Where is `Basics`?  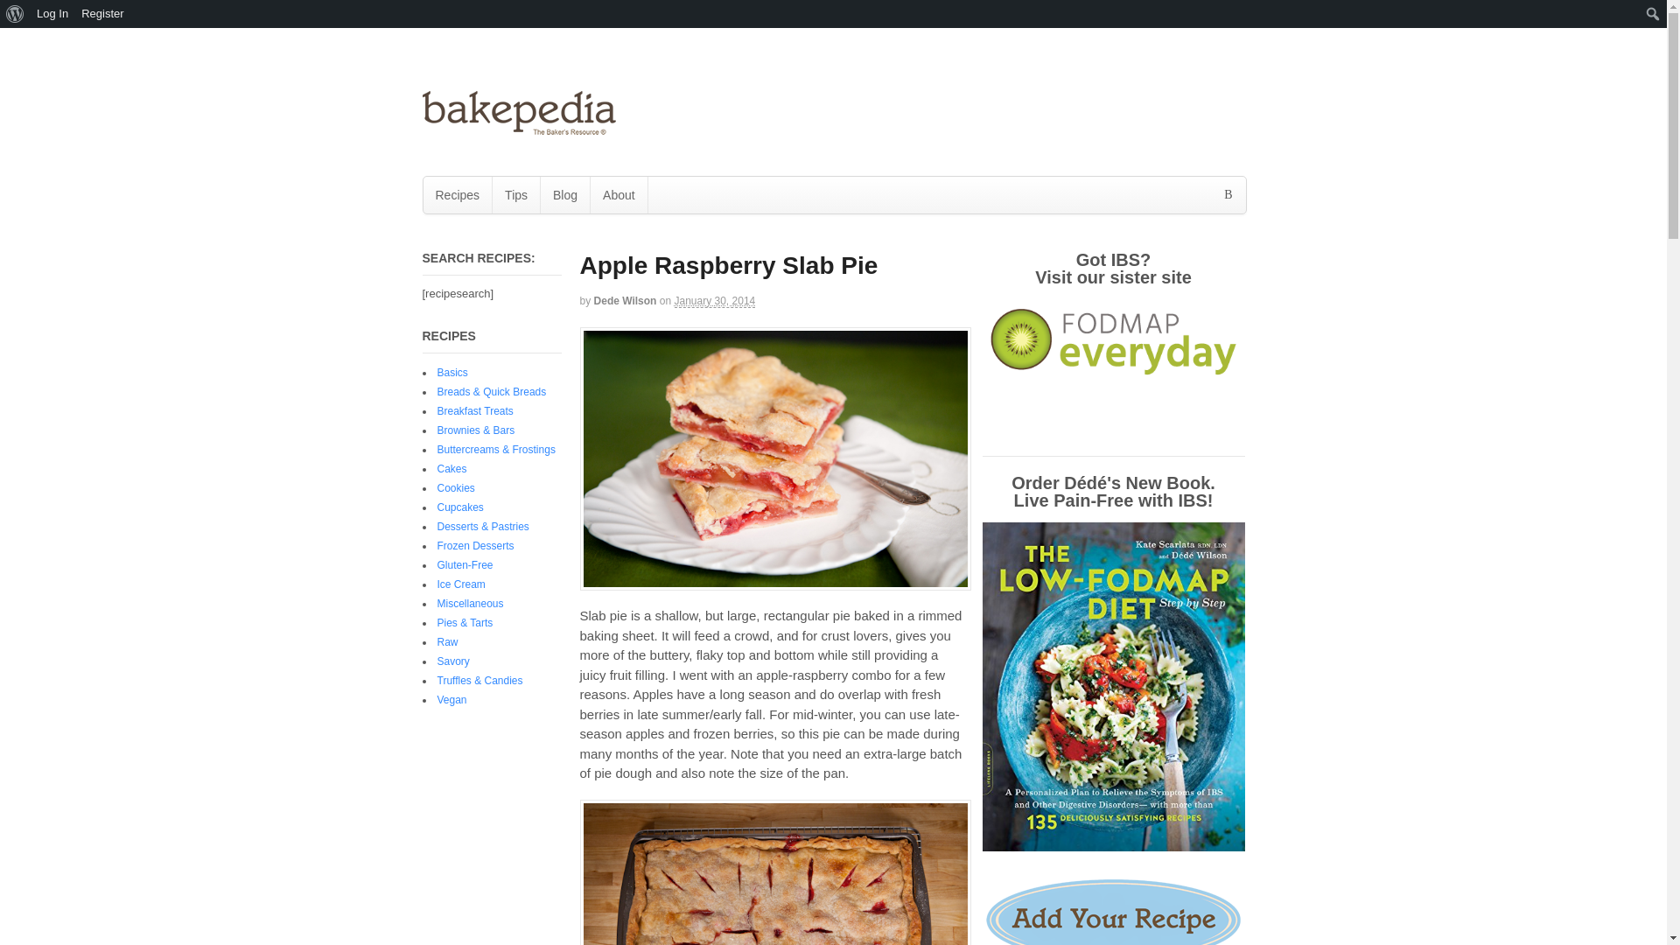 Basics is located at coordinates (452, 373).